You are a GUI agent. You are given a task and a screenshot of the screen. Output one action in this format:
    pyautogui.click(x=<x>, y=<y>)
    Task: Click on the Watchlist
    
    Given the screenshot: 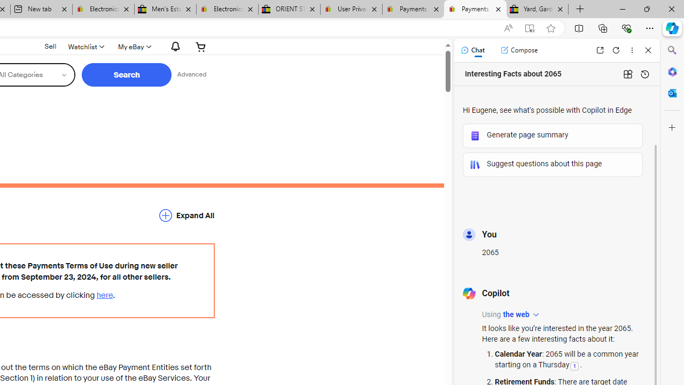 What is the action you would take?
    pyautogui.click(x=85, y=47)
    